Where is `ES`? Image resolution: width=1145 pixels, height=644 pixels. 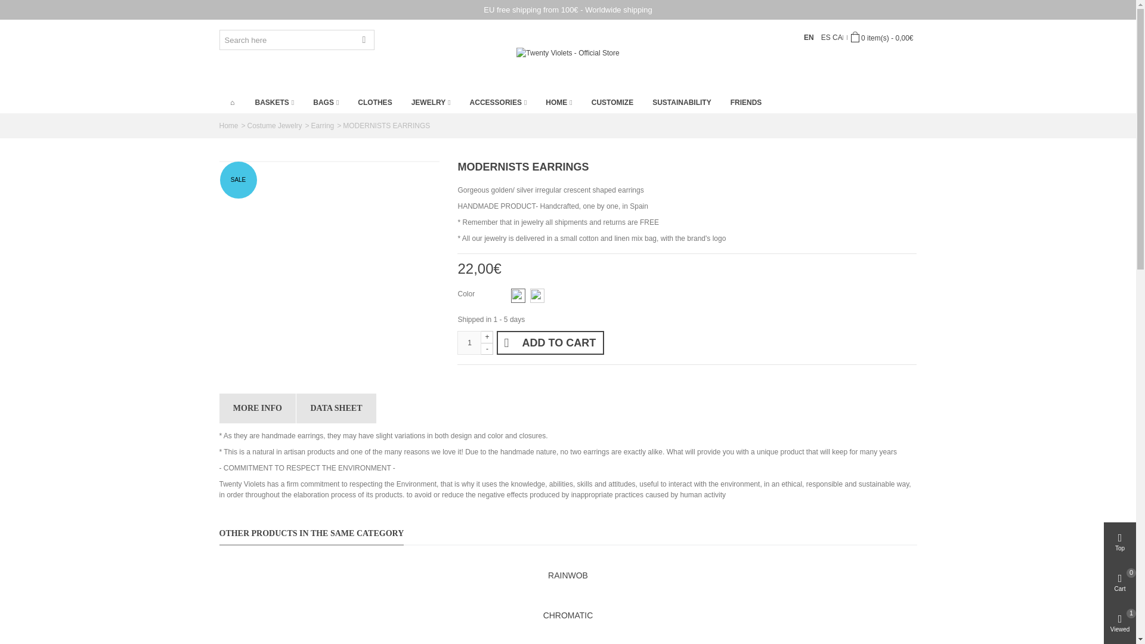 ES is located at coordinates (827, 38).